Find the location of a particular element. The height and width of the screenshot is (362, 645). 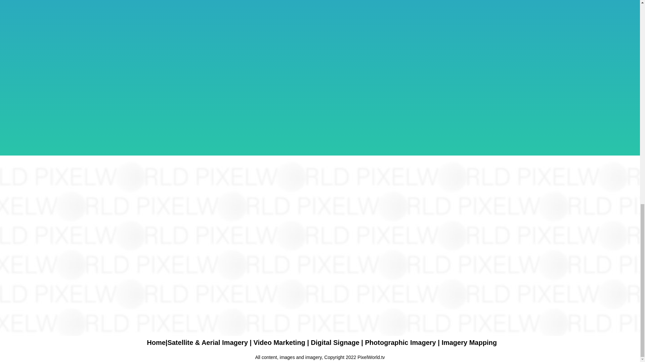

Video Marketing is located at coordinates (279, 342).